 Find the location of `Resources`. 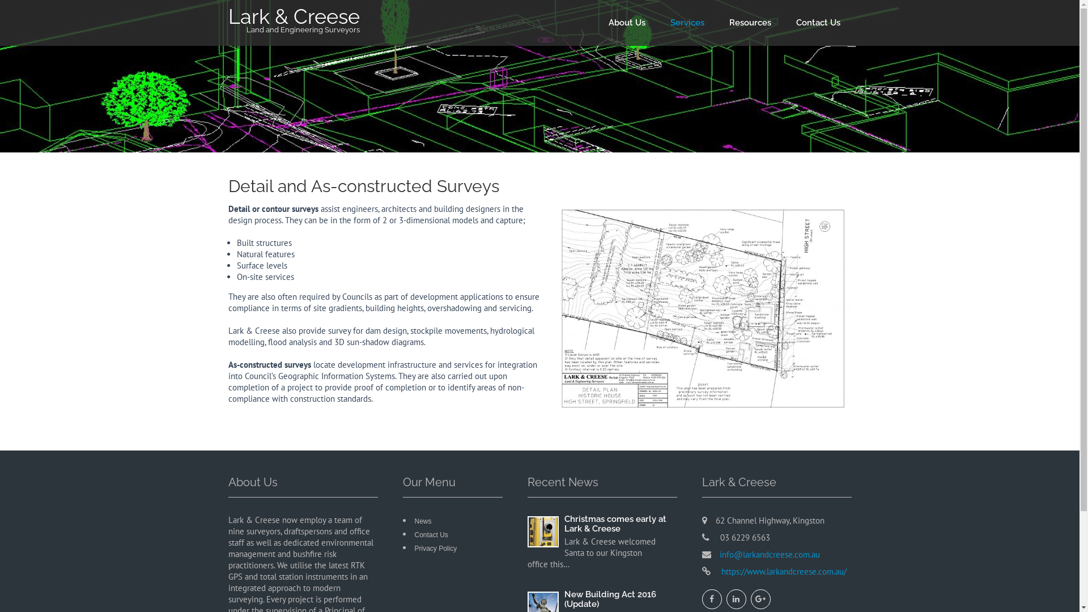

Resources is located at coordinates (750, 23).